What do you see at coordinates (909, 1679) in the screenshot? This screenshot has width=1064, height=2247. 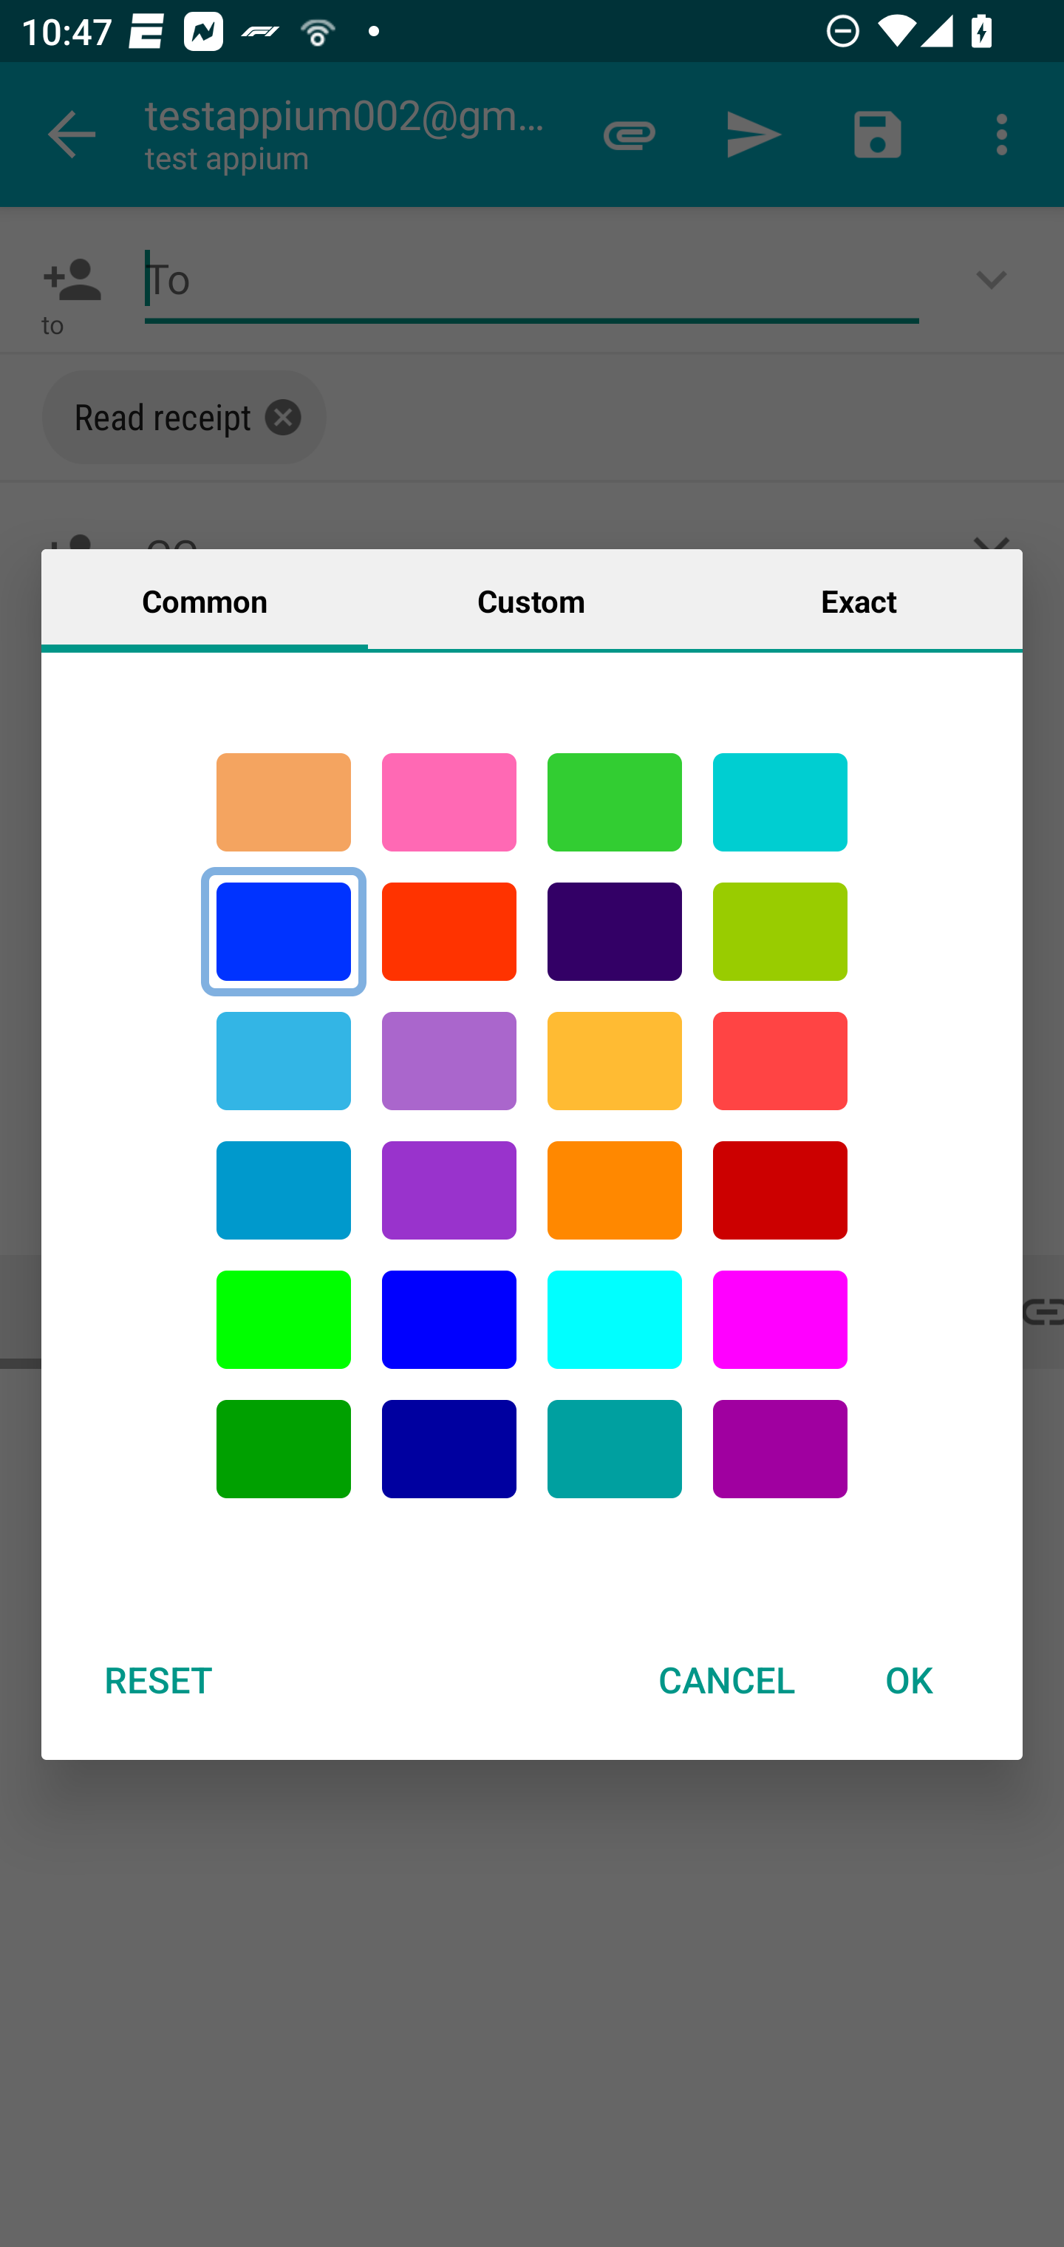 I see `OK` at bounding box center [909, 1679].